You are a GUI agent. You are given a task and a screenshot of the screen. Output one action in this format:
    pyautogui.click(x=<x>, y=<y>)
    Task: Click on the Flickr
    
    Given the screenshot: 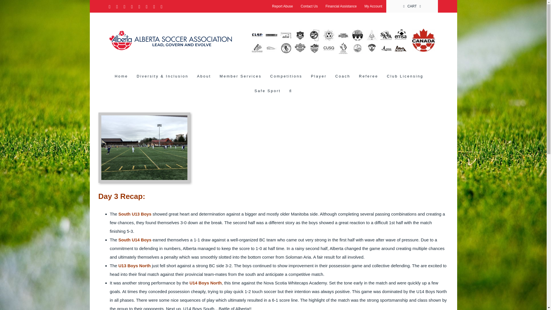 What is the action you would take?
    pyautogui.click(x=132, y=7)
    